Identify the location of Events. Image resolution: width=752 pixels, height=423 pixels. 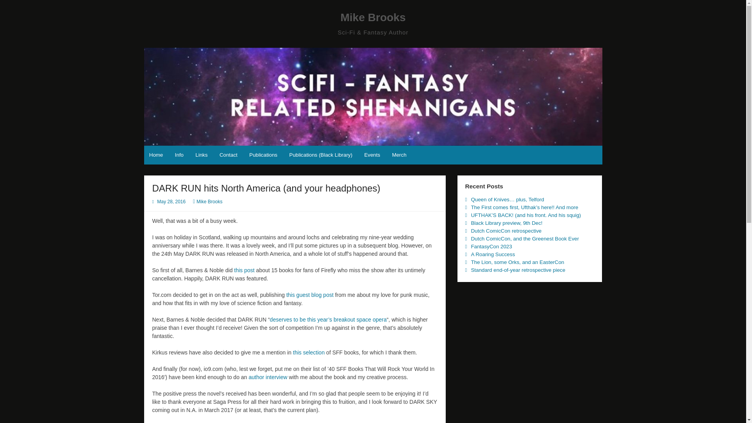
(372, 155).